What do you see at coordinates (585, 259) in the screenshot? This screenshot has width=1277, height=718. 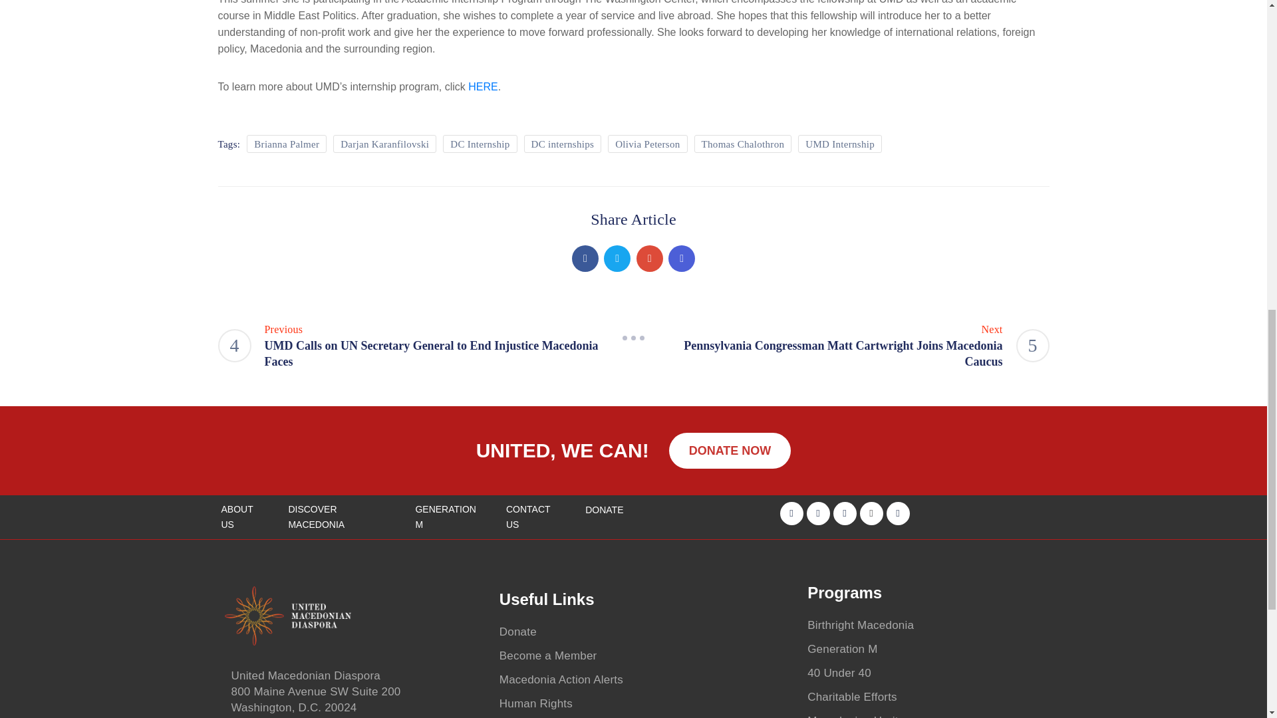 I see `Facebook` at bounding box center [585, 259].